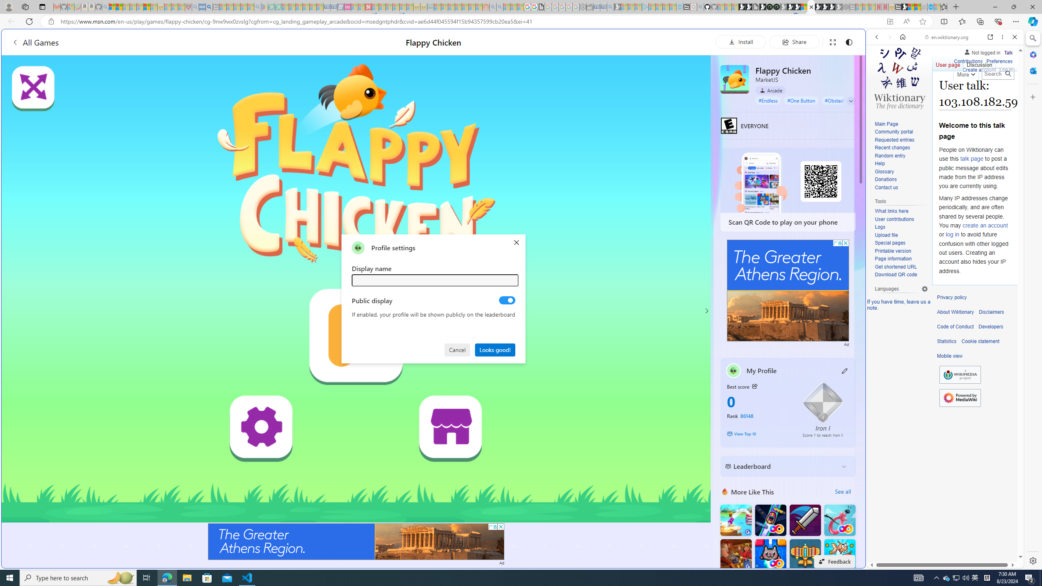 The width and height of the screenshot is (1042, 586). Describe the element at coordinates (258, 7) in the screenshot. I see `google - Search - Sleeping` at that location.